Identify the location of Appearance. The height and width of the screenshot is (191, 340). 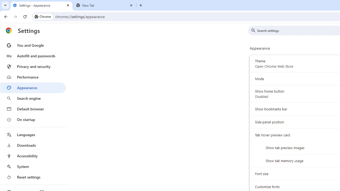
(33, 88).